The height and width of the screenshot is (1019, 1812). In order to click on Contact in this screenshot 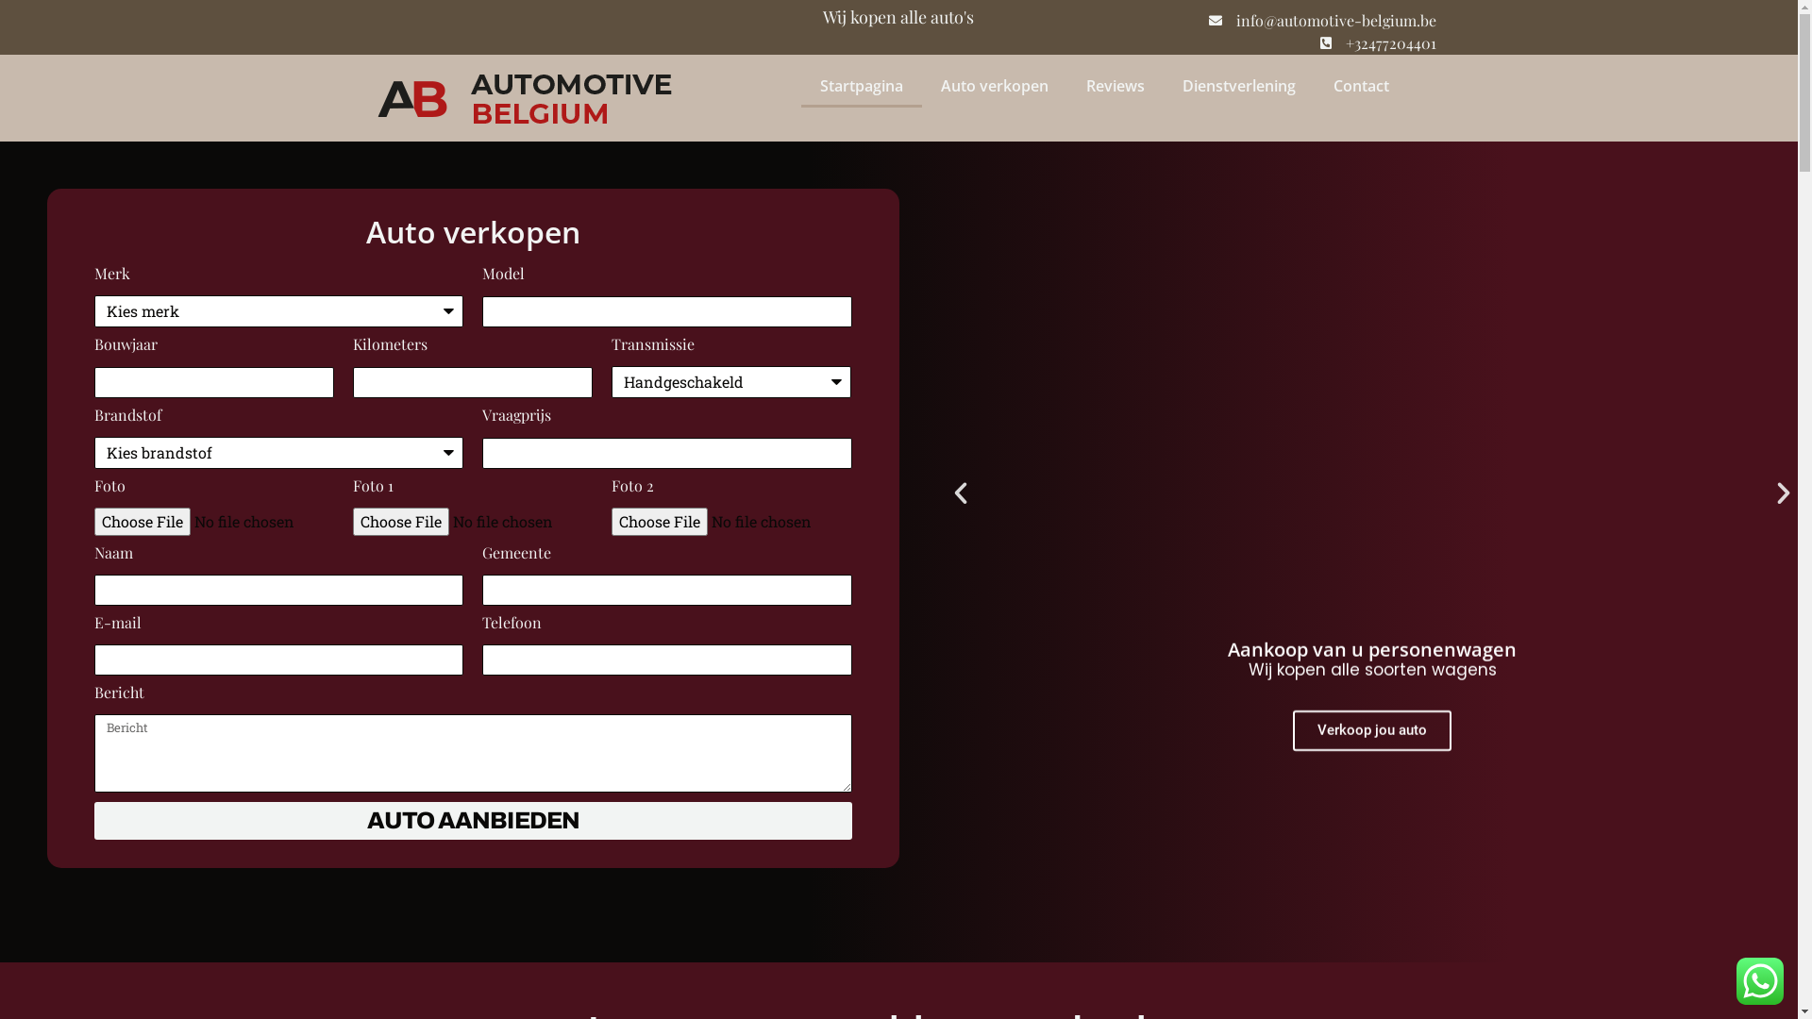, I will do `click(1361, 86)`.